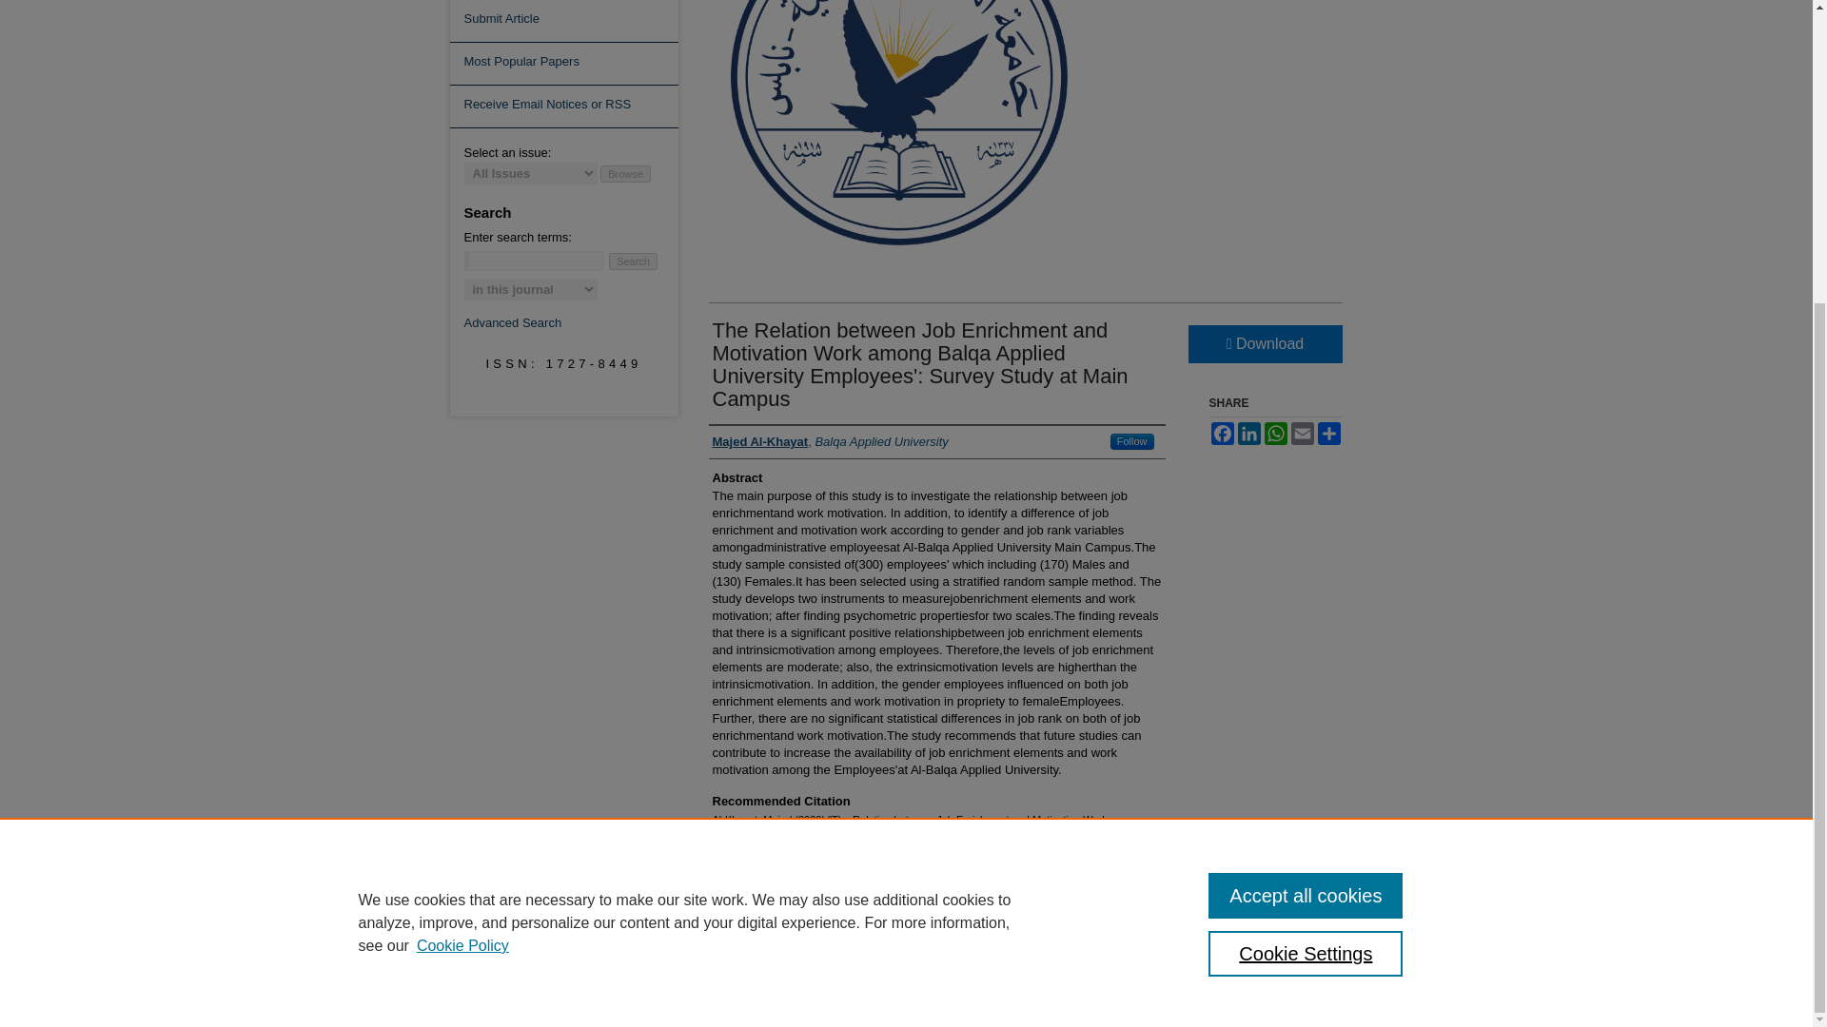 This screenshot has height=1027, width=1827. What do you see at coordinates (1328, 433) in the screenshot?
I see `Share` at bounding box center [1328, 433].